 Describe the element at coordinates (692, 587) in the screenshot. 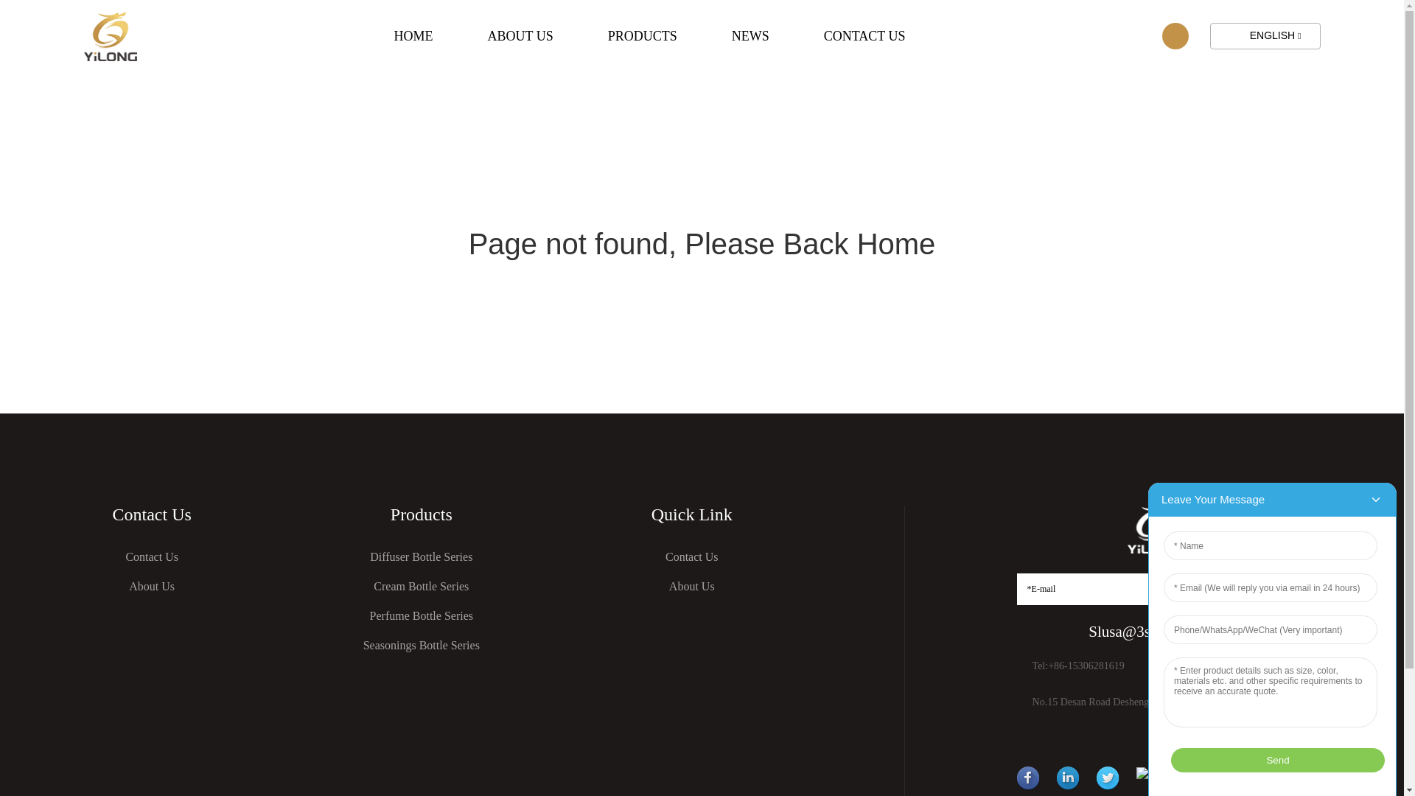

I see `About Us` at that location.